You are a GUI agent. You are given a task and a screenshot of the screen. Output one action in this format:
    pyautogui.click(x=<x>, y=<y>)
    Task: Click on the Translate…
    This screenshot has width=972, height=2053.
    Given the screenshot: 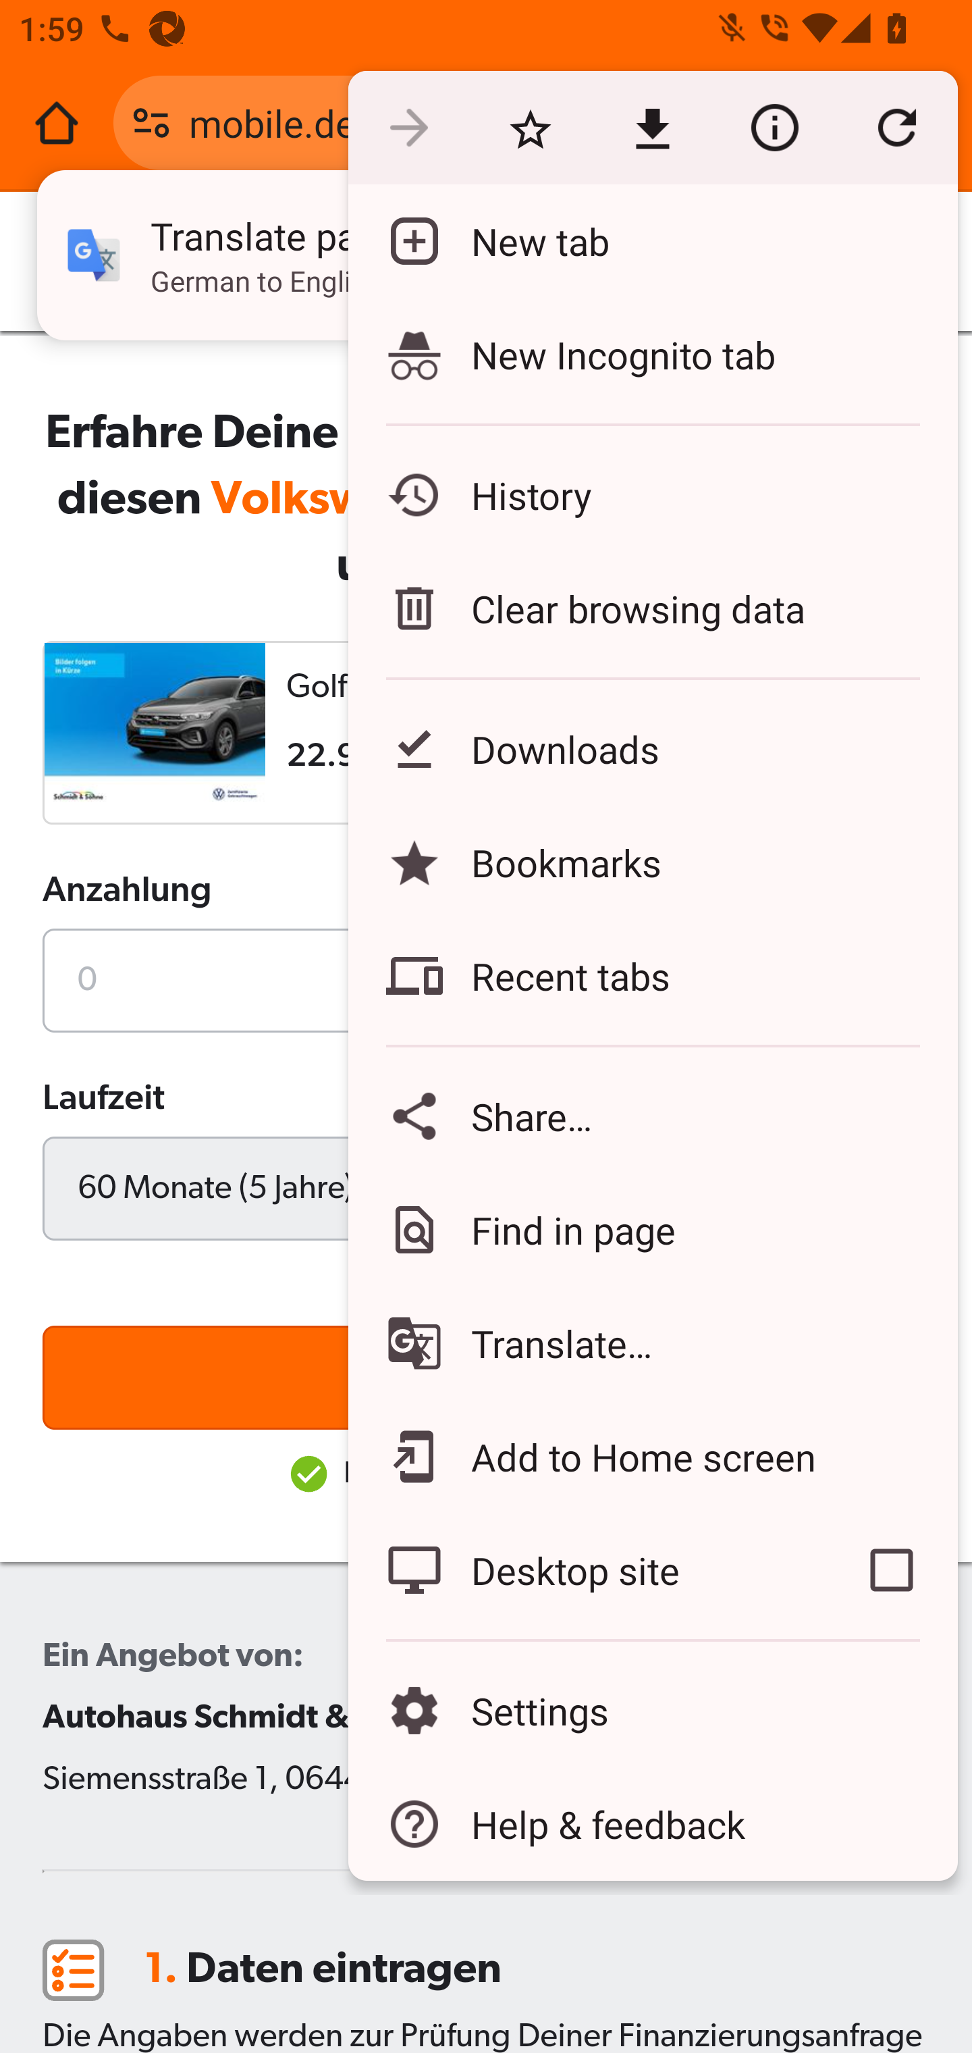 What is the action you would take?
    pyautogui.click(x=652, y=1344)
    